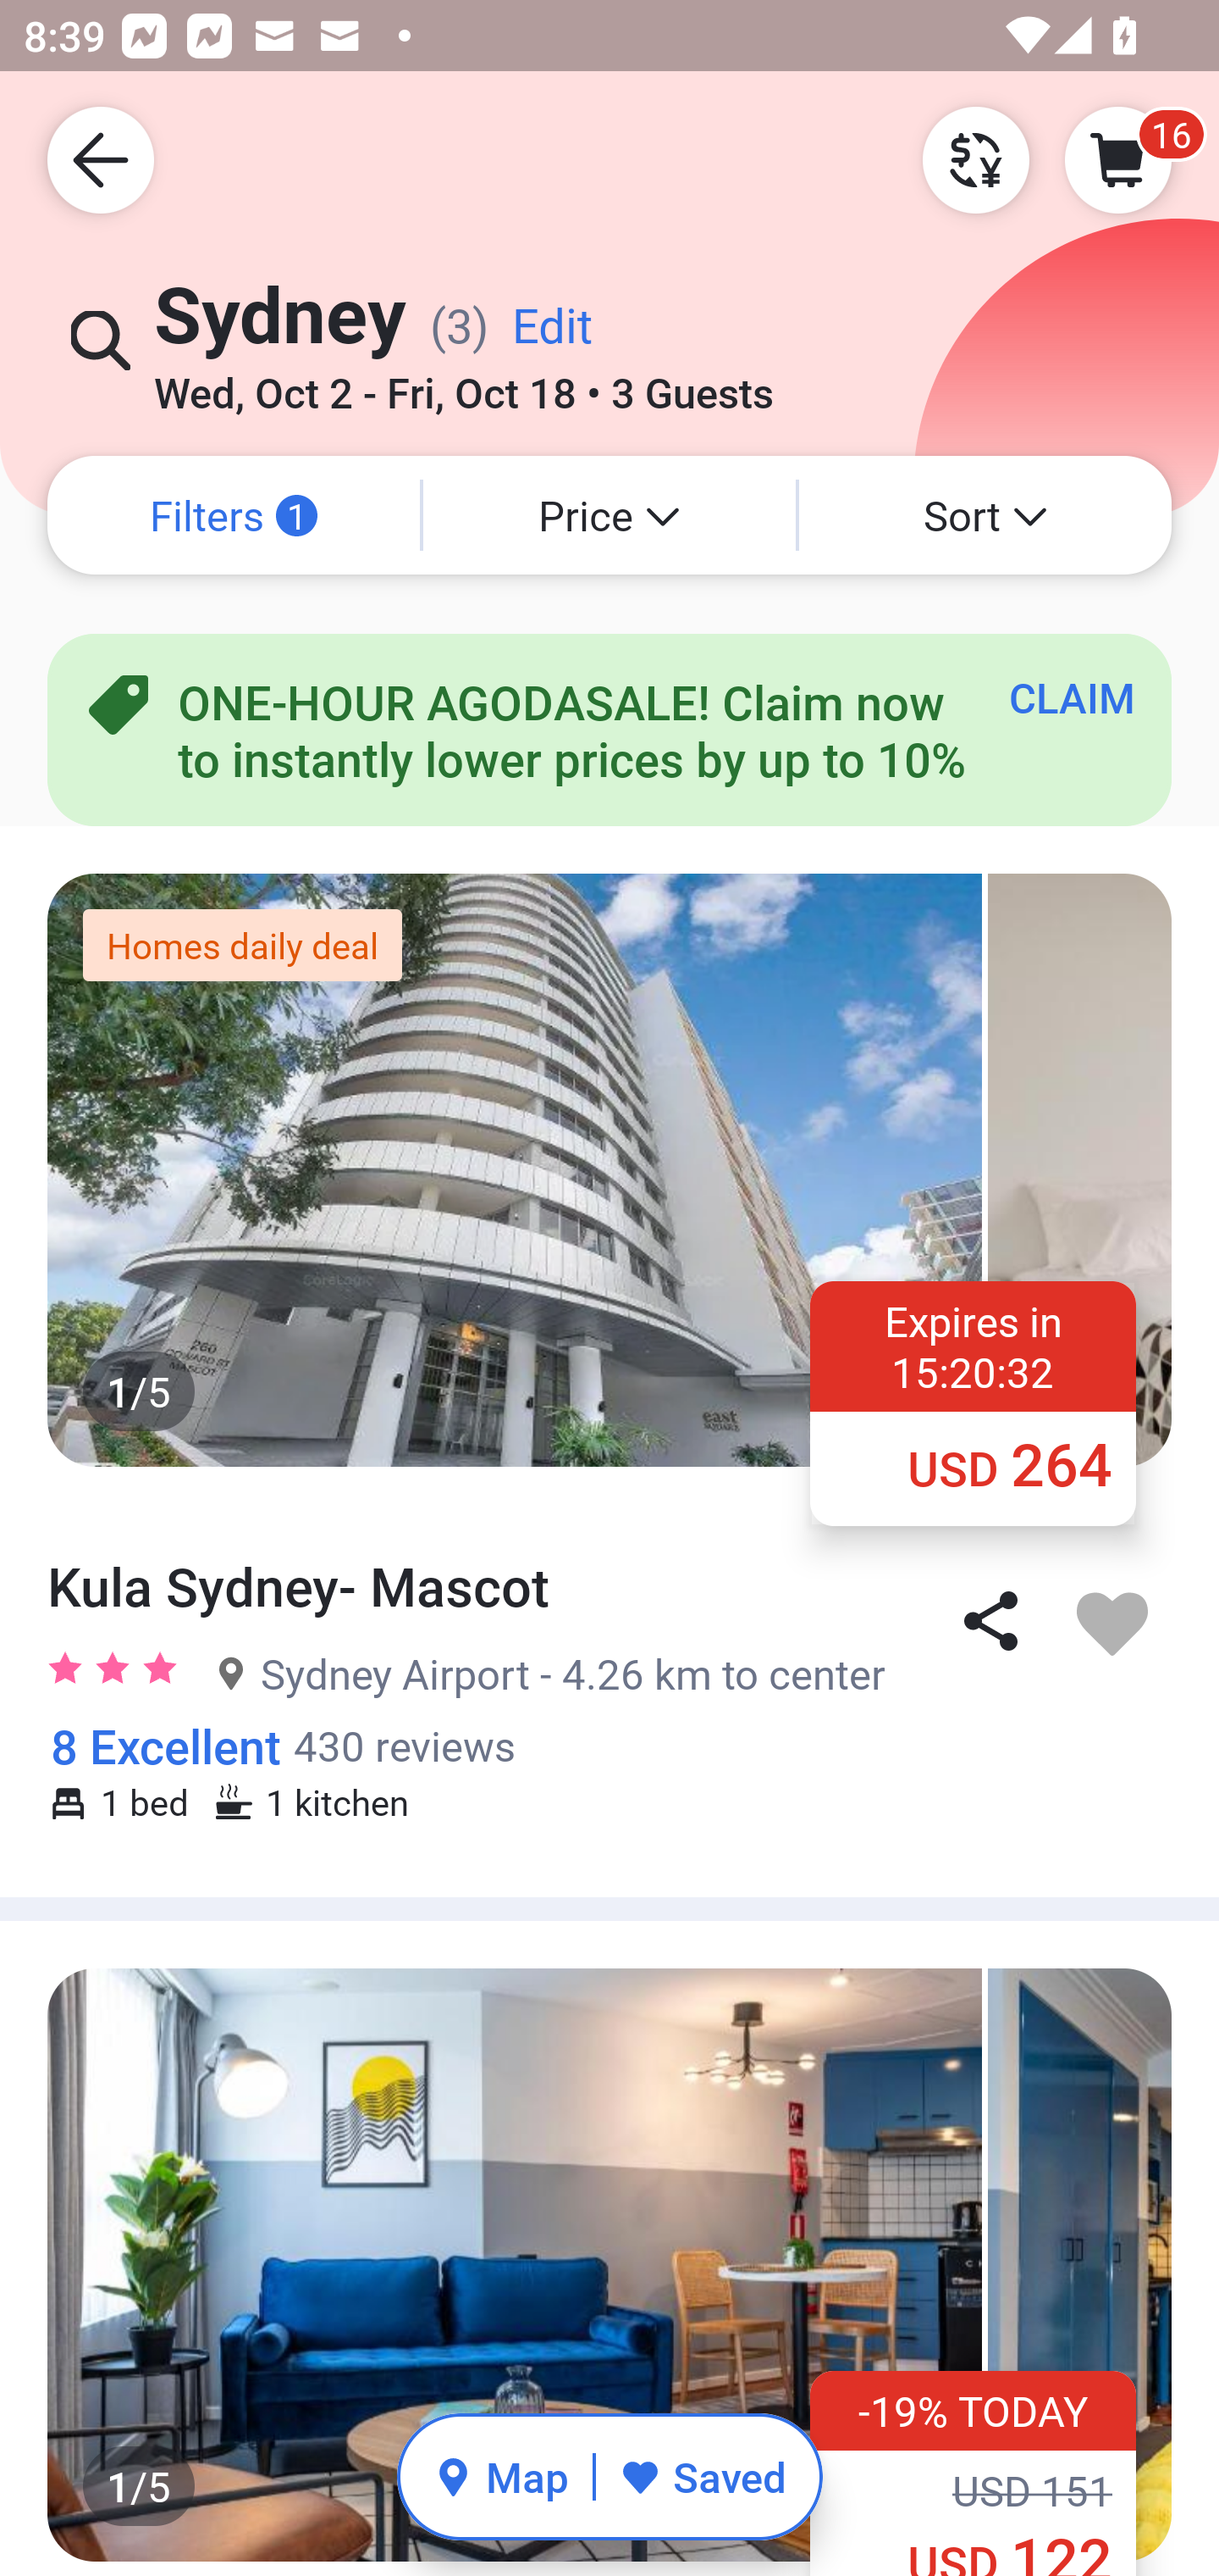  Describe the element at coordinates (501, 2476) in the screenshot. I see `Map` at that location.